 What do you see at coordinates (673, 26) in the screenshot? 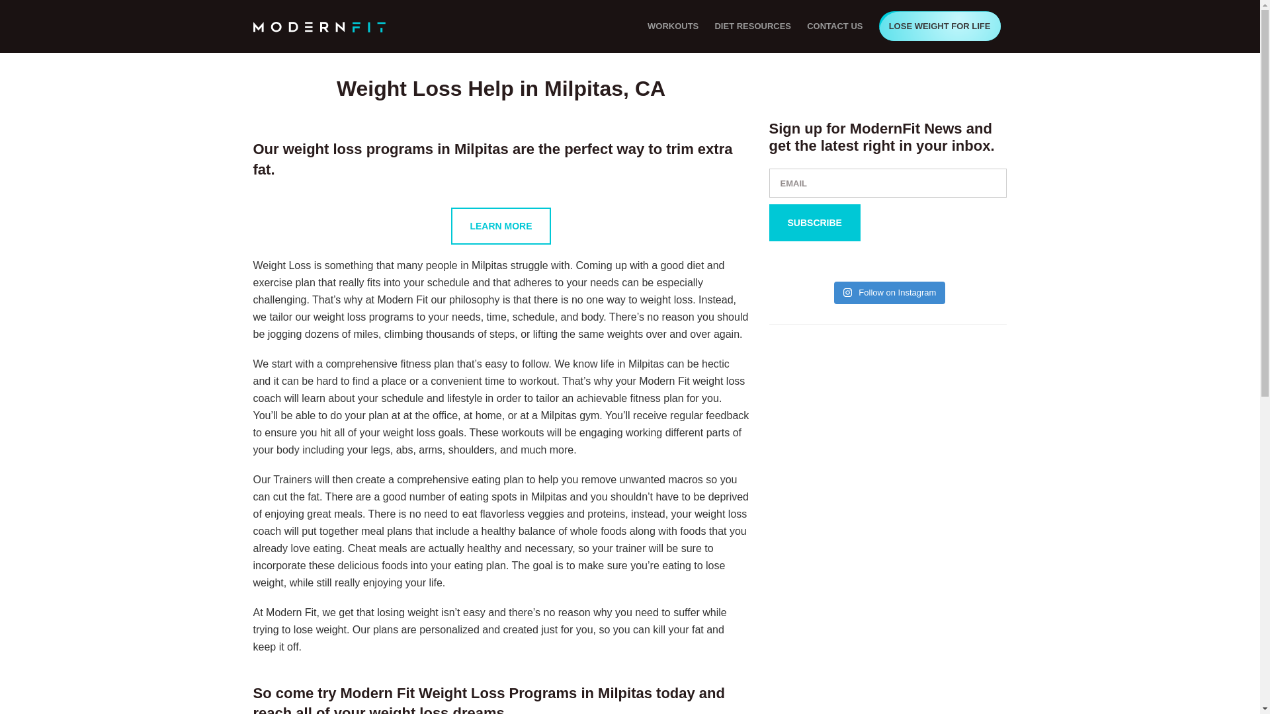
I see `WORKOUTS` at bounding box center [673, 26].